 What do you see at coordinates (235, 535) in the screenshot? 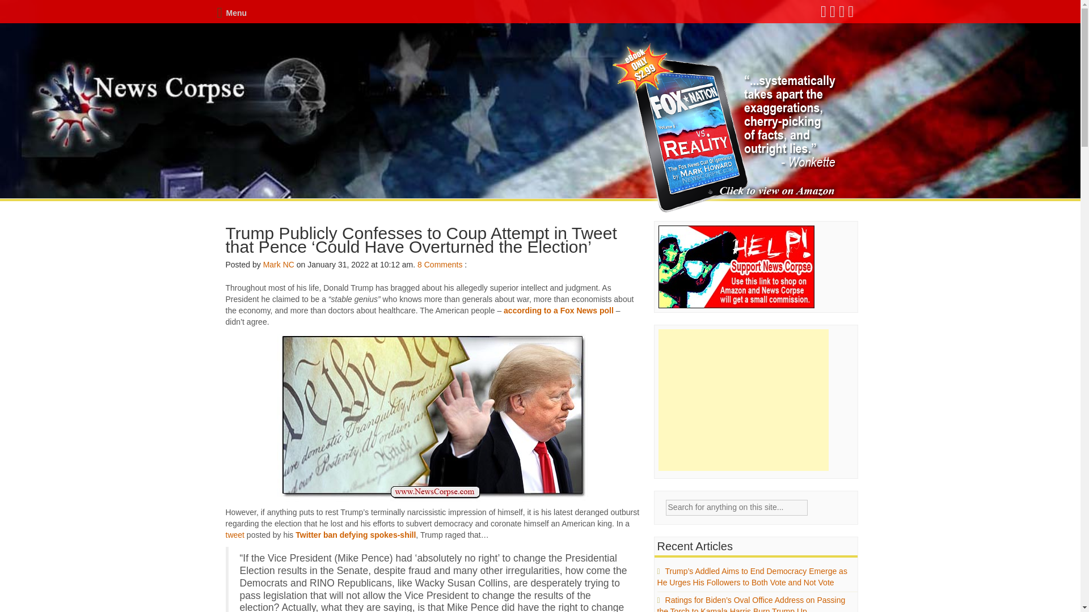
I see `tweet` at bounding box center [235, 535].